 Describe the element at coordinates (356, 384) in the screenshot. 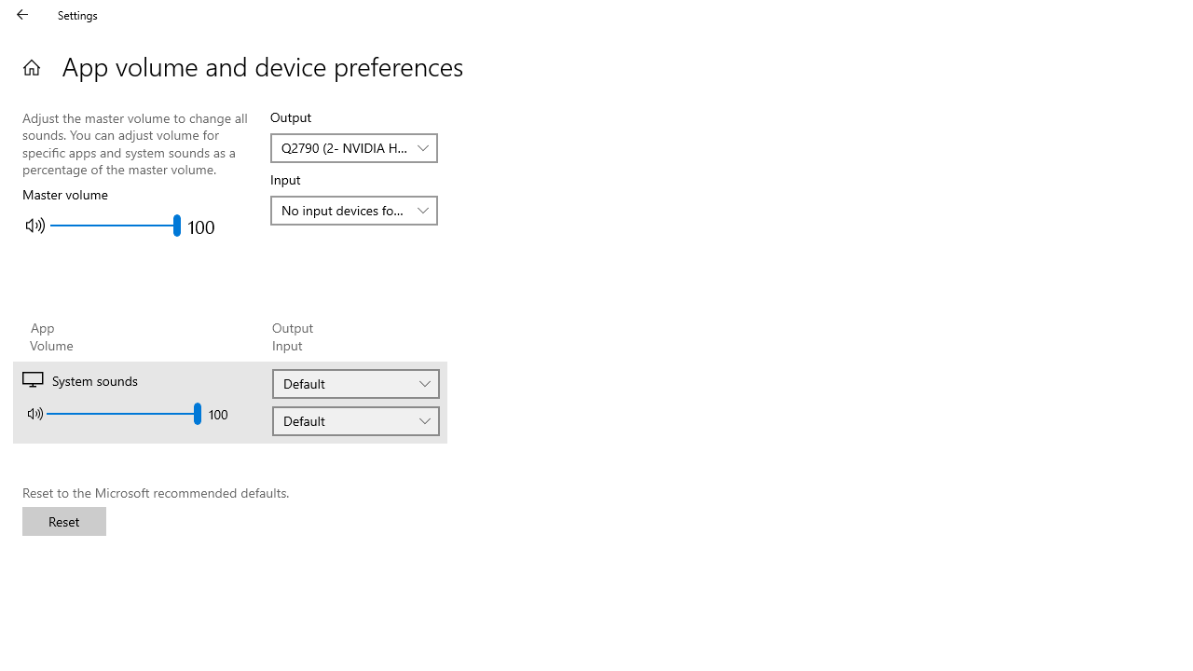

I see `Output` at that location.